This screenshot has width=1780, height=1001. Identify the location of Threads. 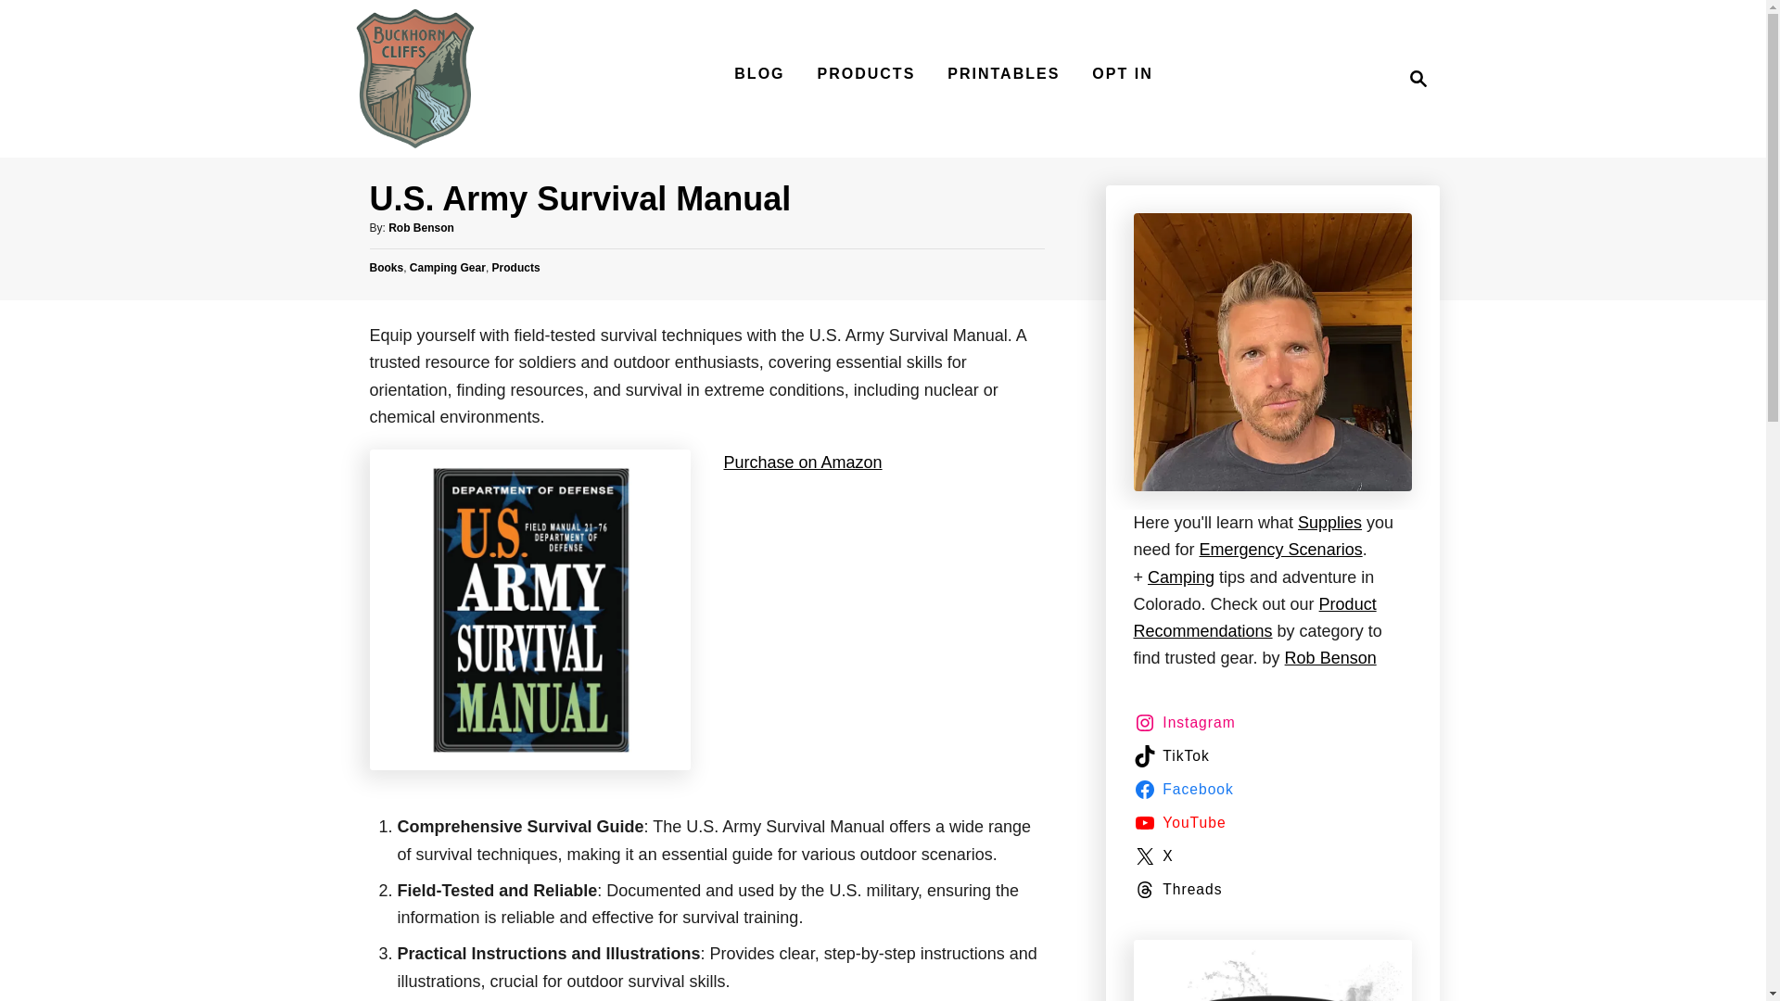
(1181, 890).